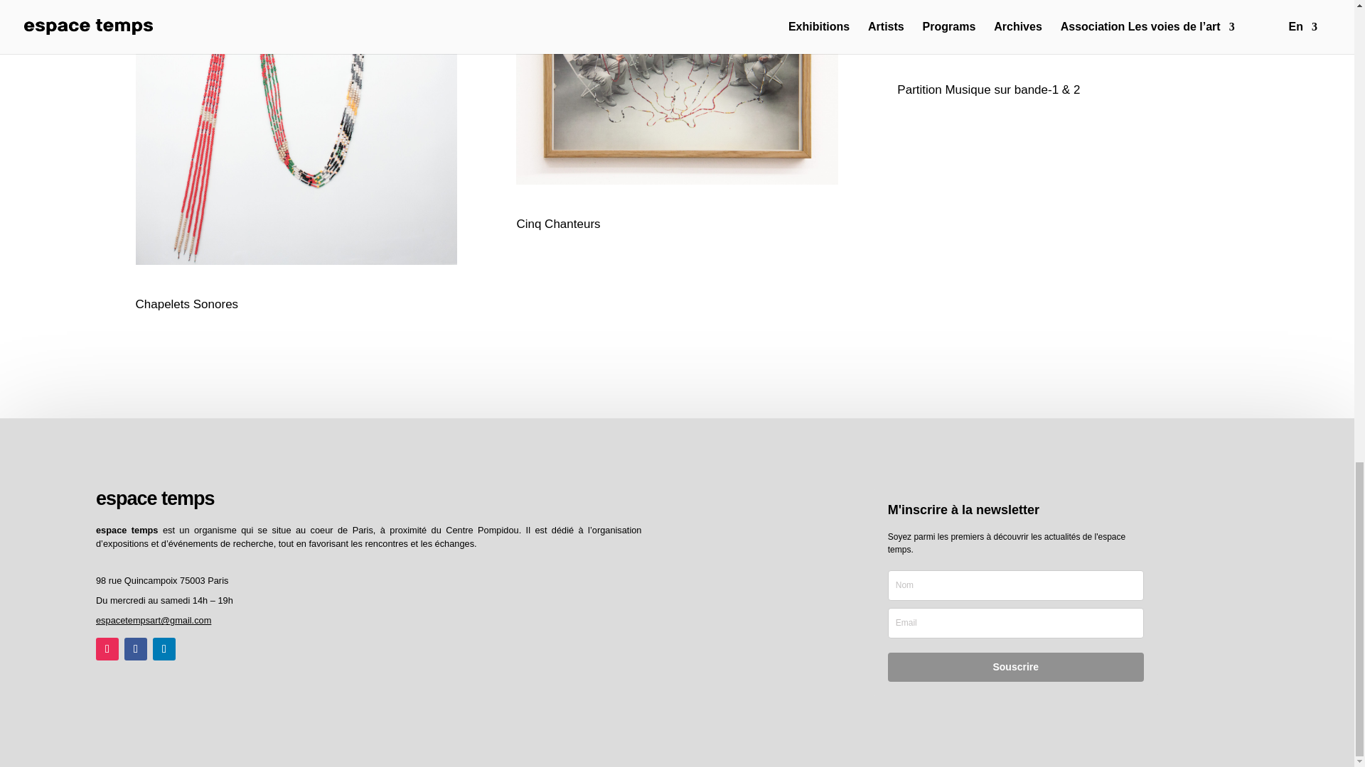 Image resolution: width=1365 pixels, height=767 pixels. What do you see at coordinates (135, 648) in the screenshot?
I see `Follow on Facebook` at bounding box center [135, 648].